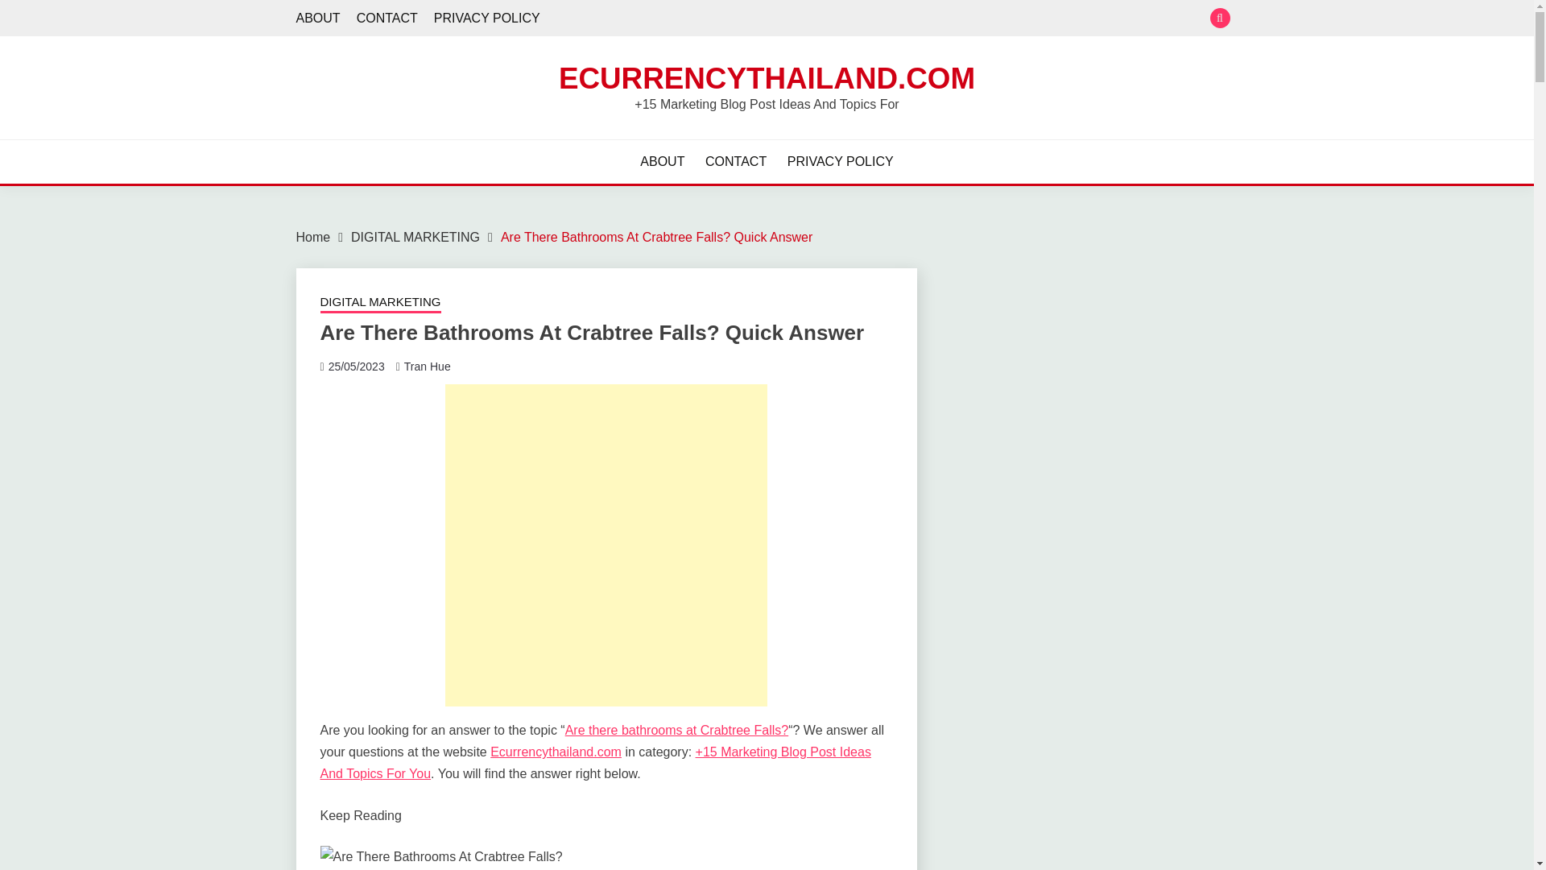 Image resolution: width=1546 pixels, height=870 pixels. Describe the element at coordinates (676, 730) in the screenshot. I see `Are there bathrooms at Crabtree Falls?` at that location.